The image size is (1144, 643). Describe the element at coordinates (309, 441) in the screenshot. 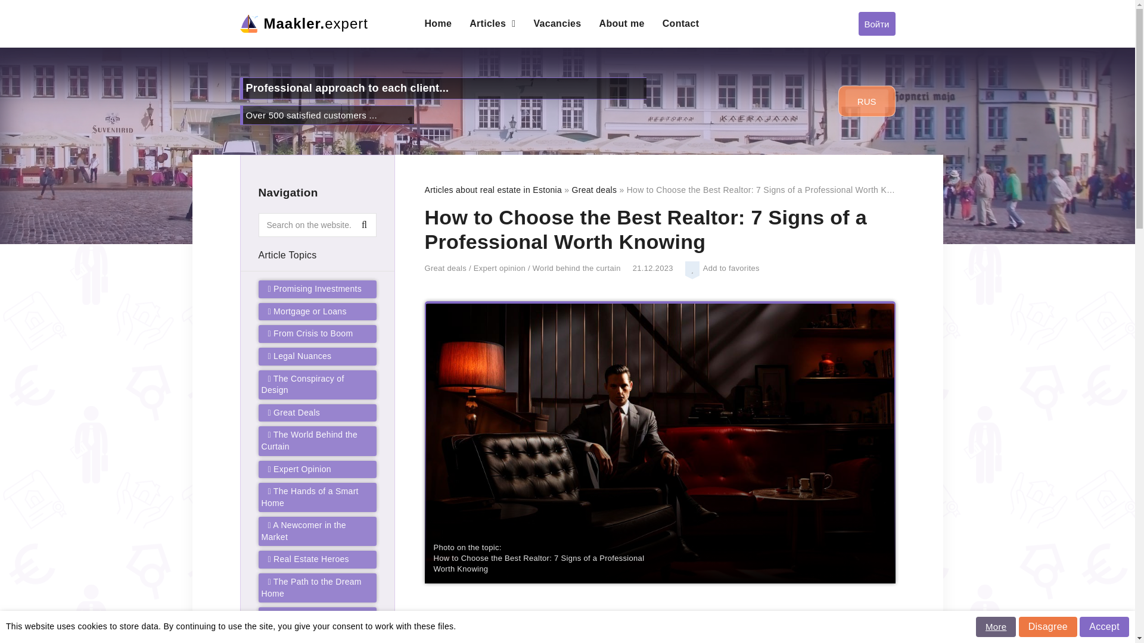

I see `The World Behind the Curtain` at that location.